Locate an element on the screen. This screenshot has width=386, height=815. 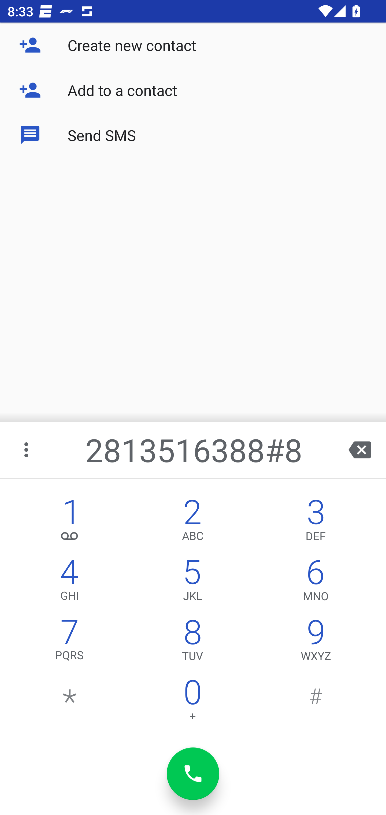
Add to a contact is located at coordinates (193, 90).